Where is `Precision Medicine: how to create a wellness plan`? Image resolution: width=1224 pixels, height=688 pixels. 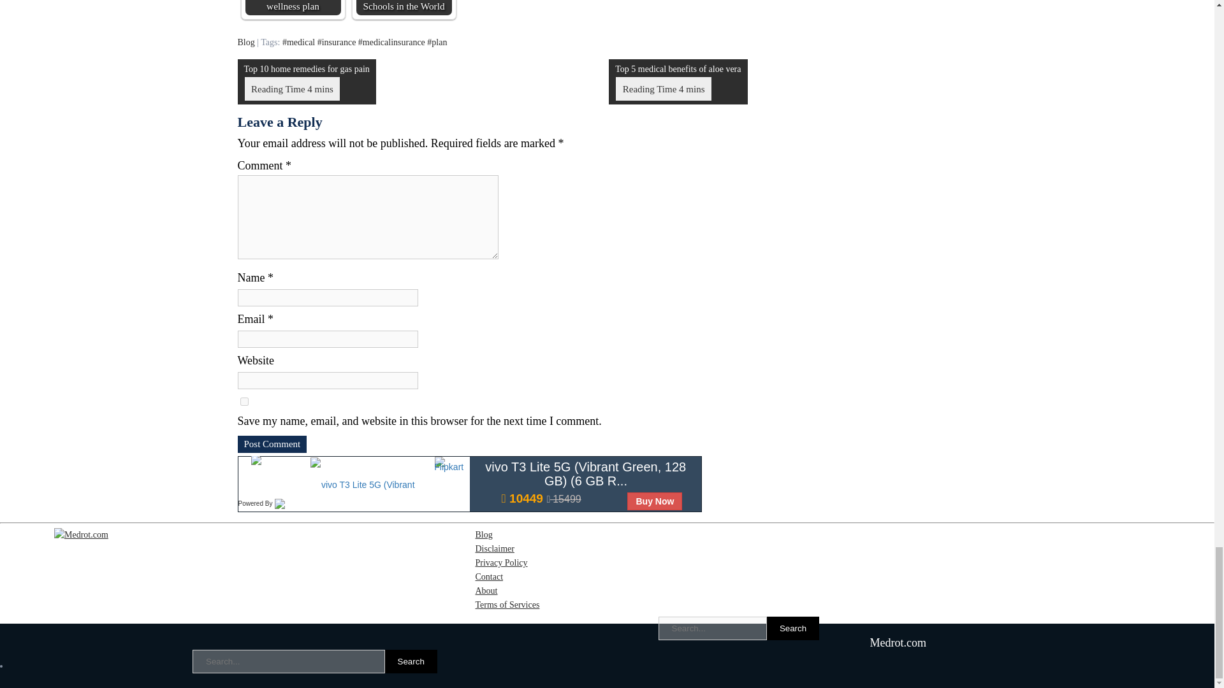
Precision Medicine: how to create a wellness plan is located at coordinates (292, 8).